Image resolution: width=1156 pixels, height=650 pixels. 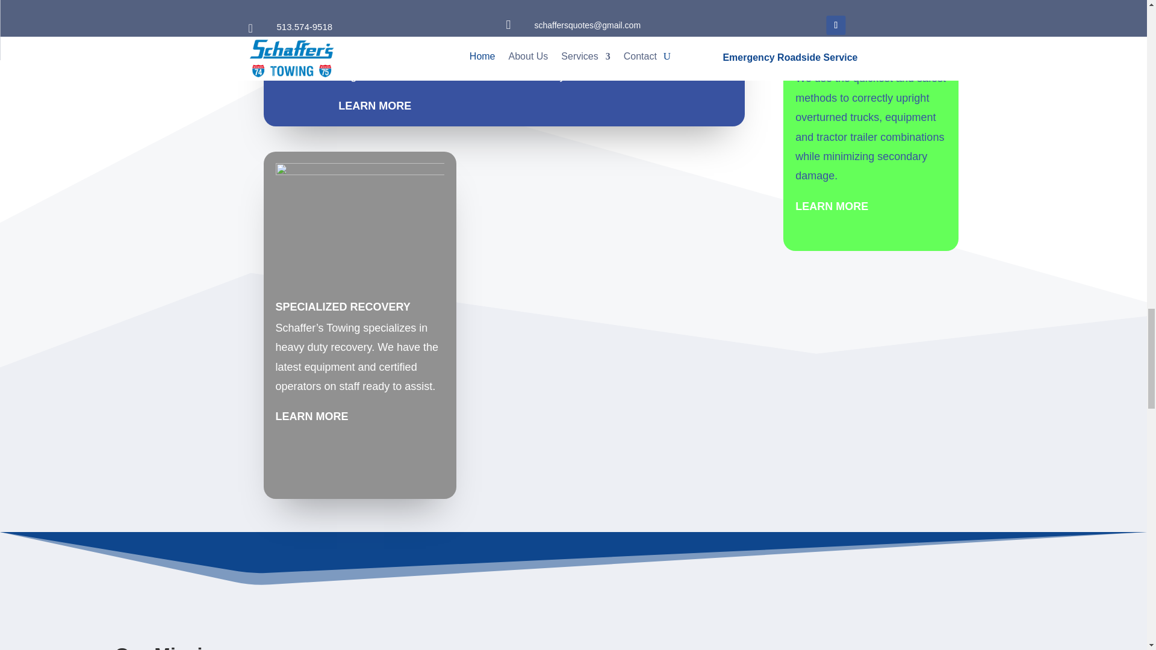 What do you see at coordinates (312, 416) in the screenshot?
I see `LEARN MORE` at bounding box center [312, 416].